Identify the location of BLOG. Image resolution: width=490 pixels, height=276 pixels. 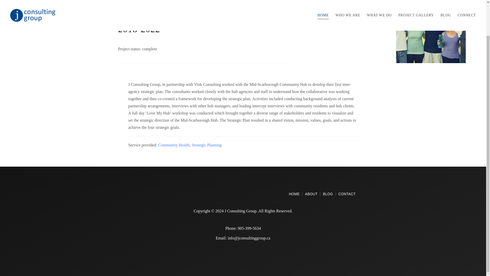
(328, 194).